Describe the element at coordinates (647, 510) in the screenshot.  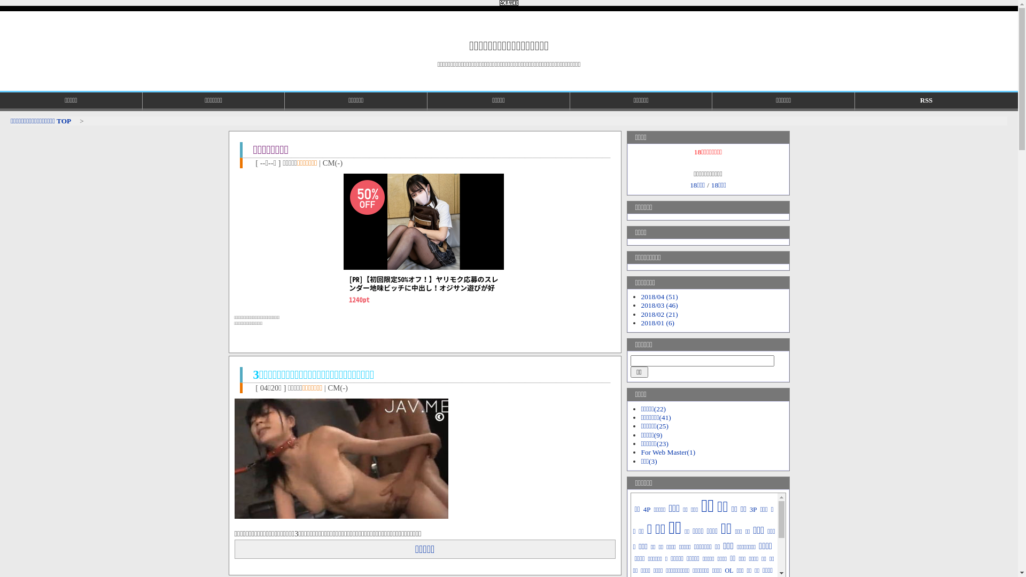
I see `4P` at that location.